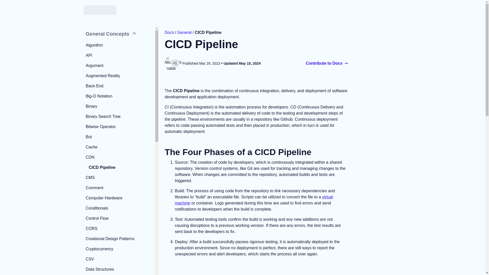 Image resolution: width=489 pixels, height=275 pixels. What do you see at coordinates (119, 249) in the screenshot?
I see `Cryptocurrency` at bounding box center [119, 249].